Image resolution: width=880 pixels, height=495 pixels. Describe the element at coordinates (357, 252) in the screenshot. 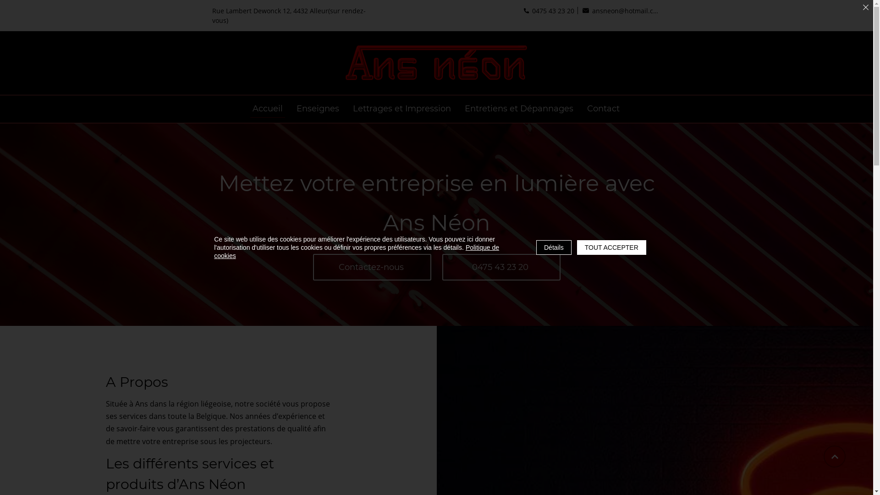

I see `Politique de cookies` at that location.